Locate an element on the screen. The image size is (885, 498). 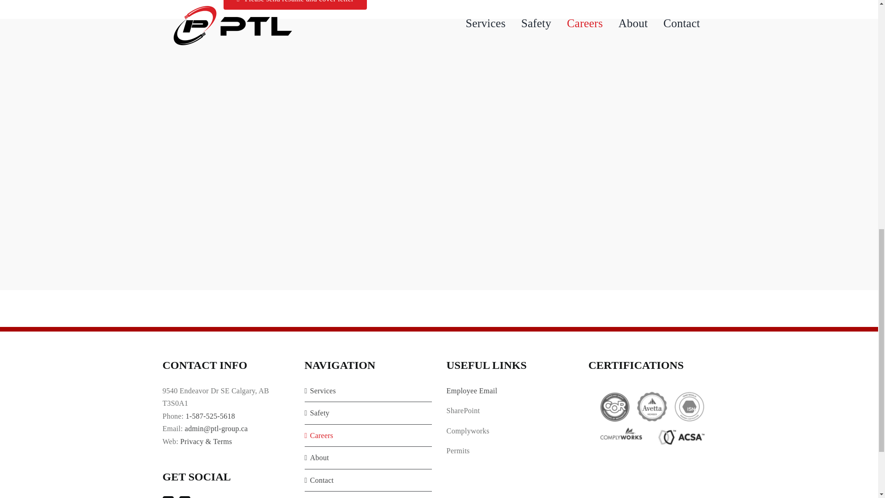
Careers is located at coordinates (368, 435).